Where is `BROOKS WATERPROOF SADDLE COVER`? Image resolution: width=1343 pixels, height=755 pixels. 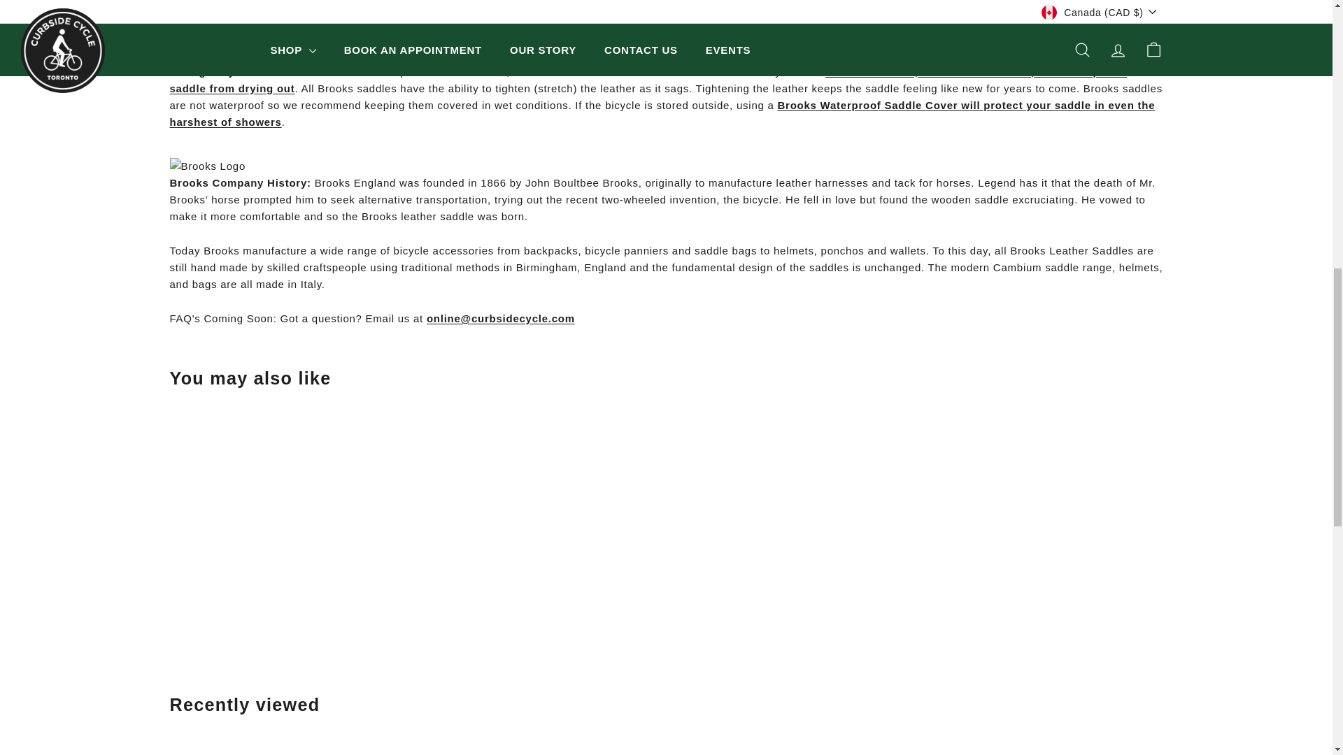
BROOKS WATERPROOF SADDLE COVER is located at coordinates (662, 113).